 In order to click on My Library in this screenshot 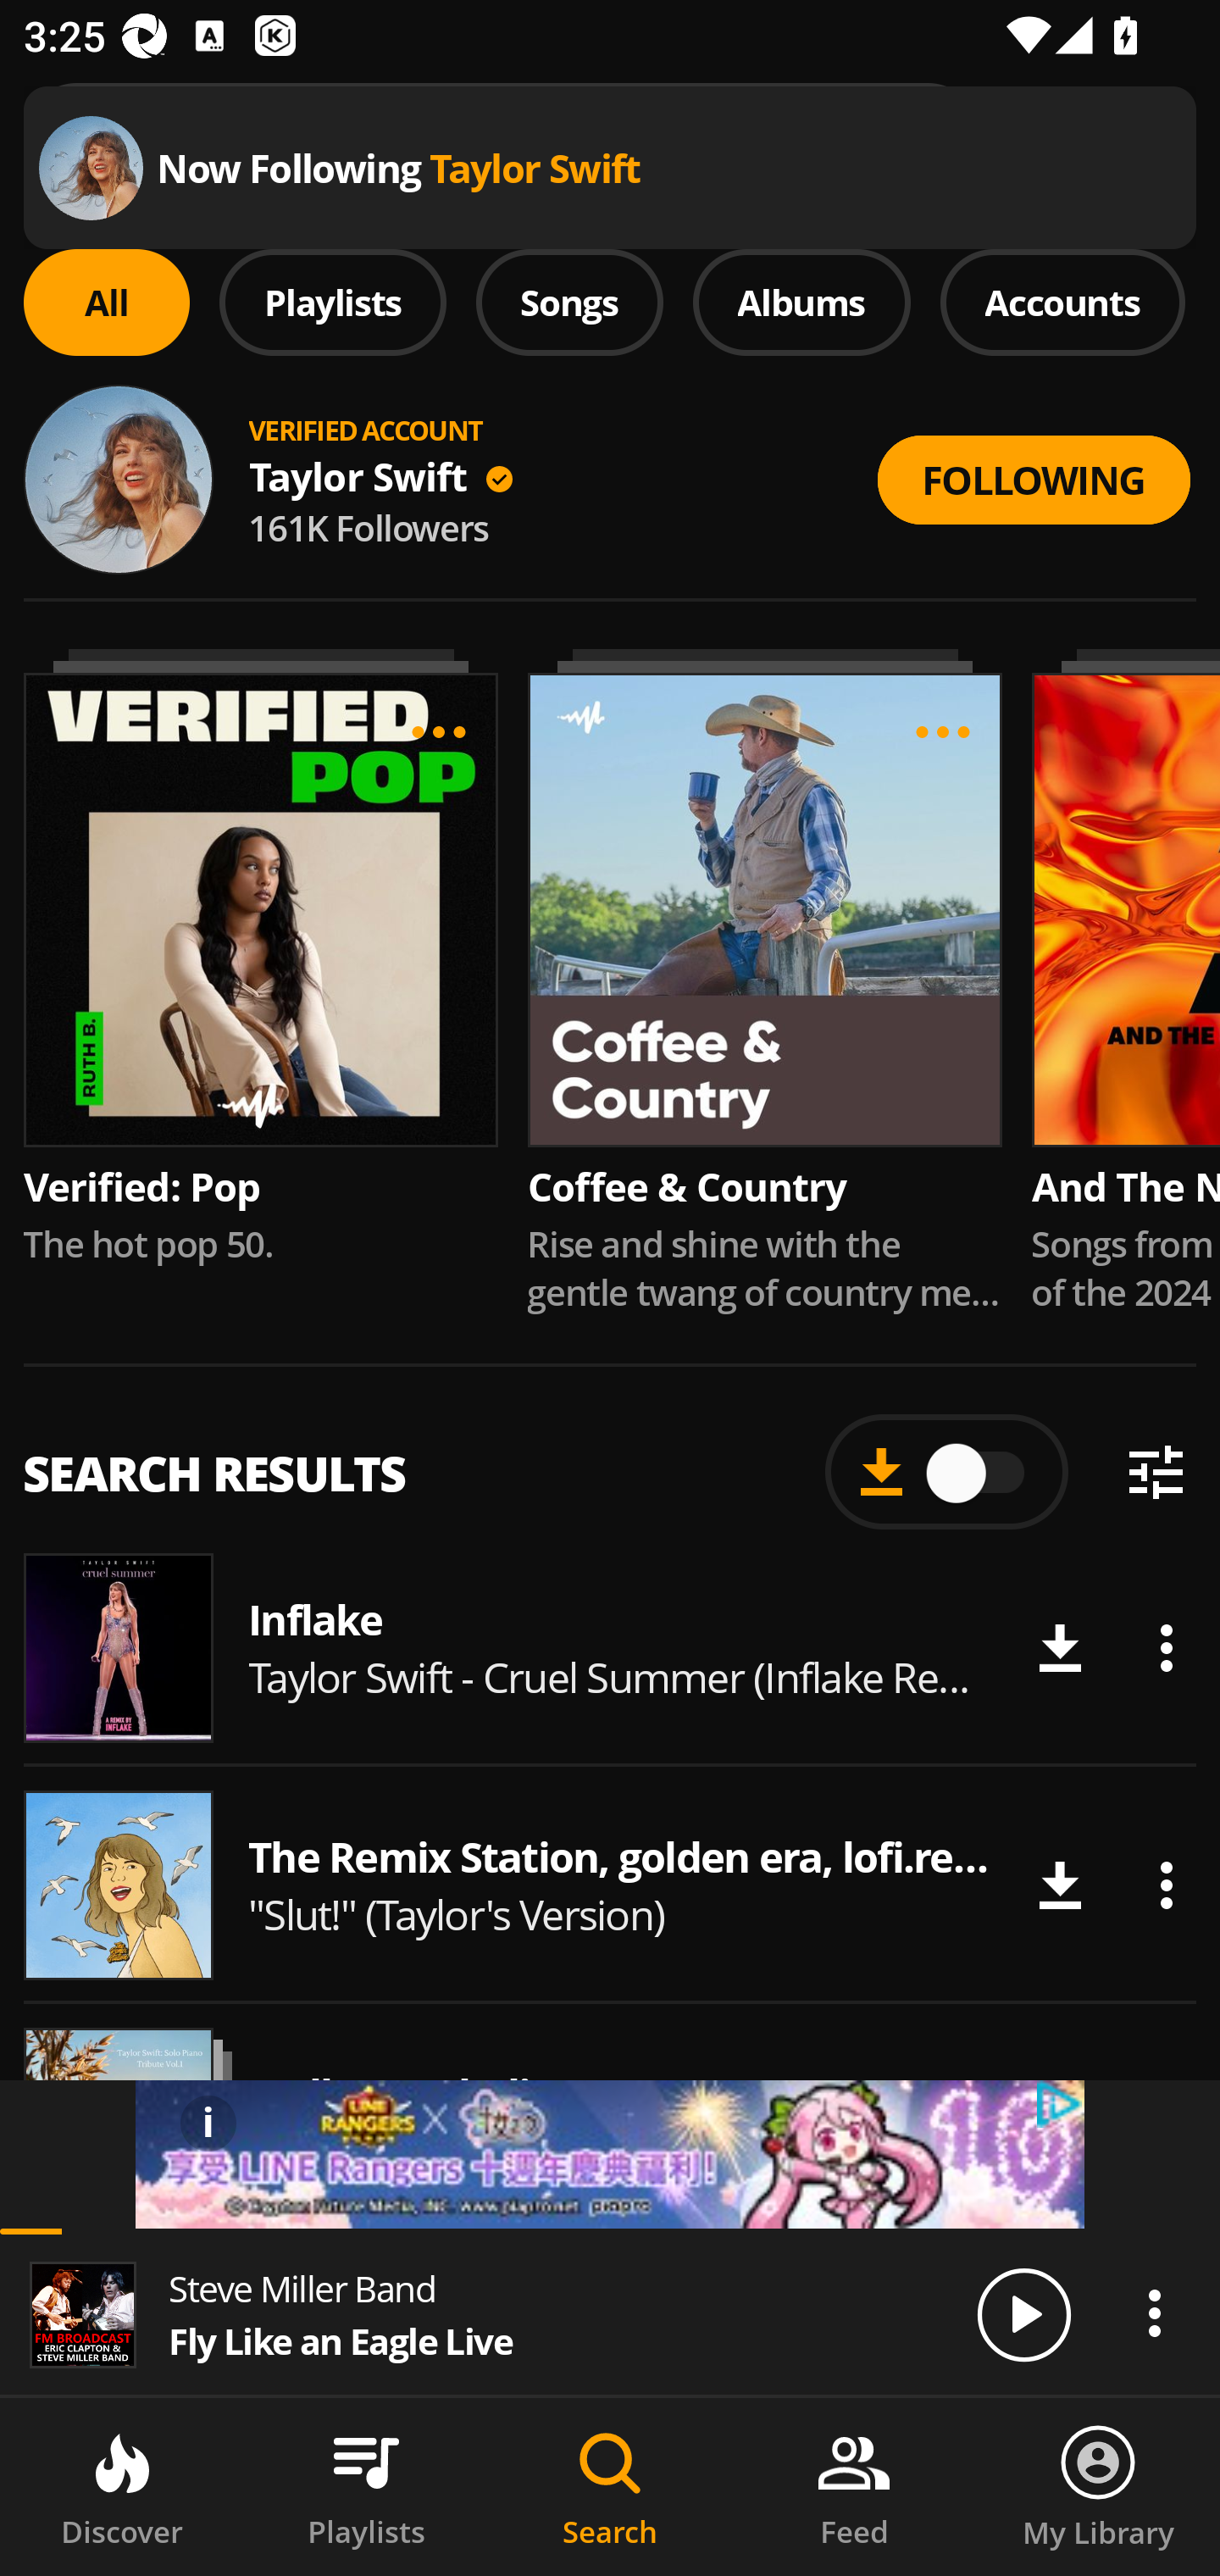, I will do `click(1098, 2487)`.